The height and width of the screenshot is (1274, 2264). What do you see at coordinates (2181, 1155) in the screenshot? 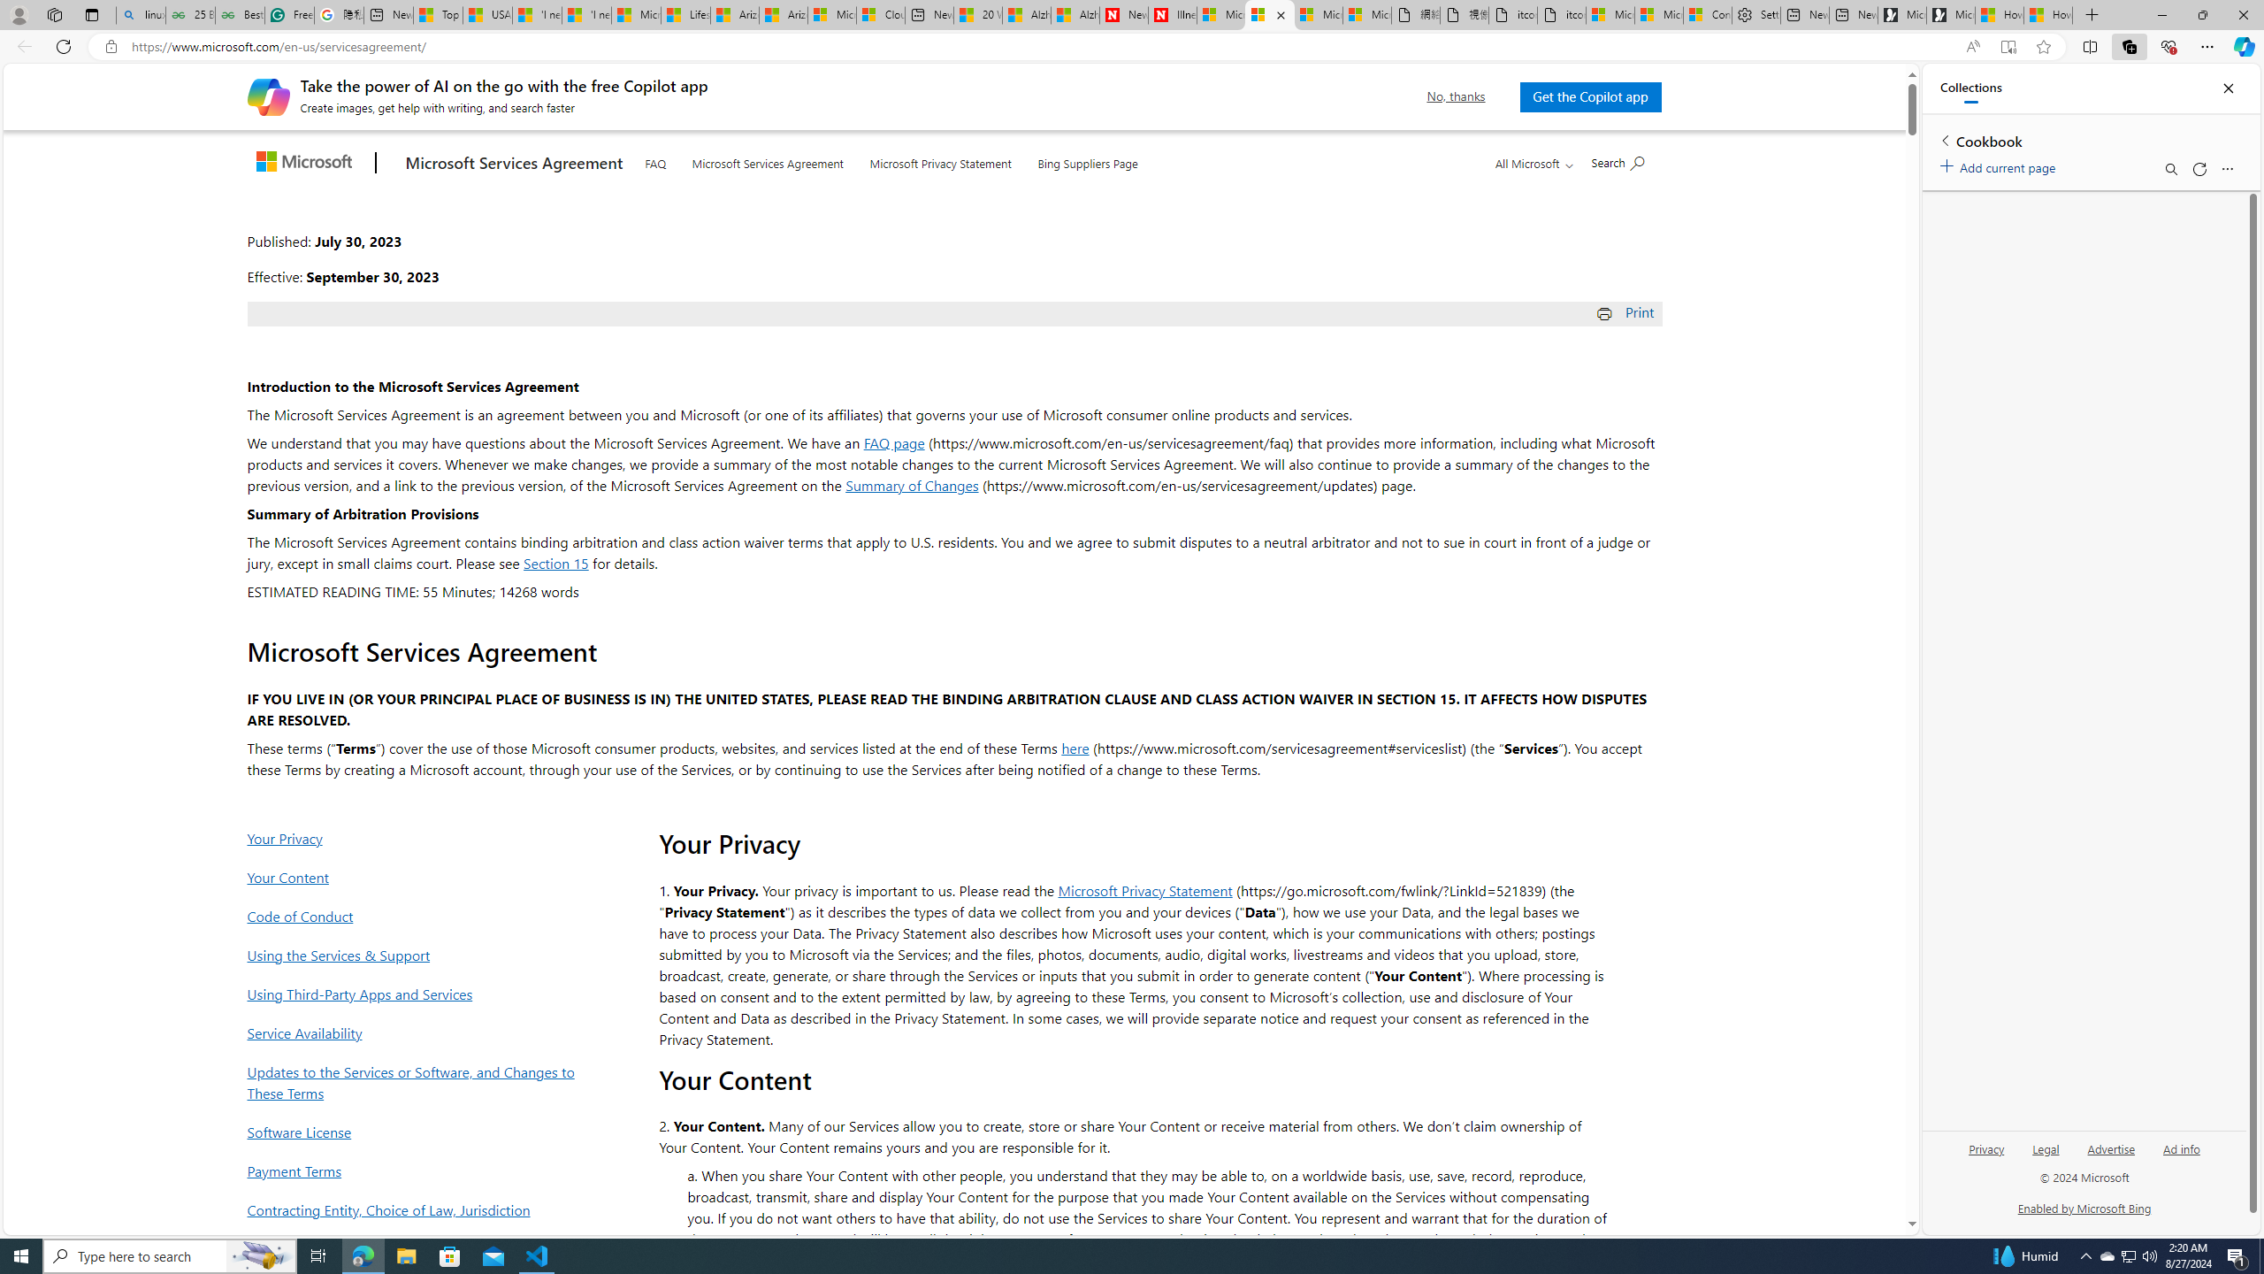
I see `Ad info` at bounding box center [2181, 1155].